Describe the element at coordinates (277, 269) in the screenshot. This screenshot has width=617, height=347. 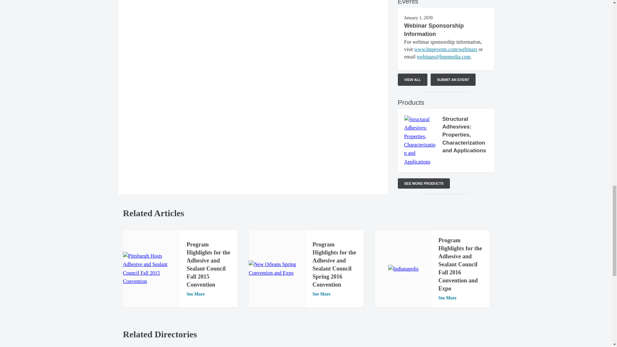
I see `New Orleans Spring Convention and Expo` at that location.